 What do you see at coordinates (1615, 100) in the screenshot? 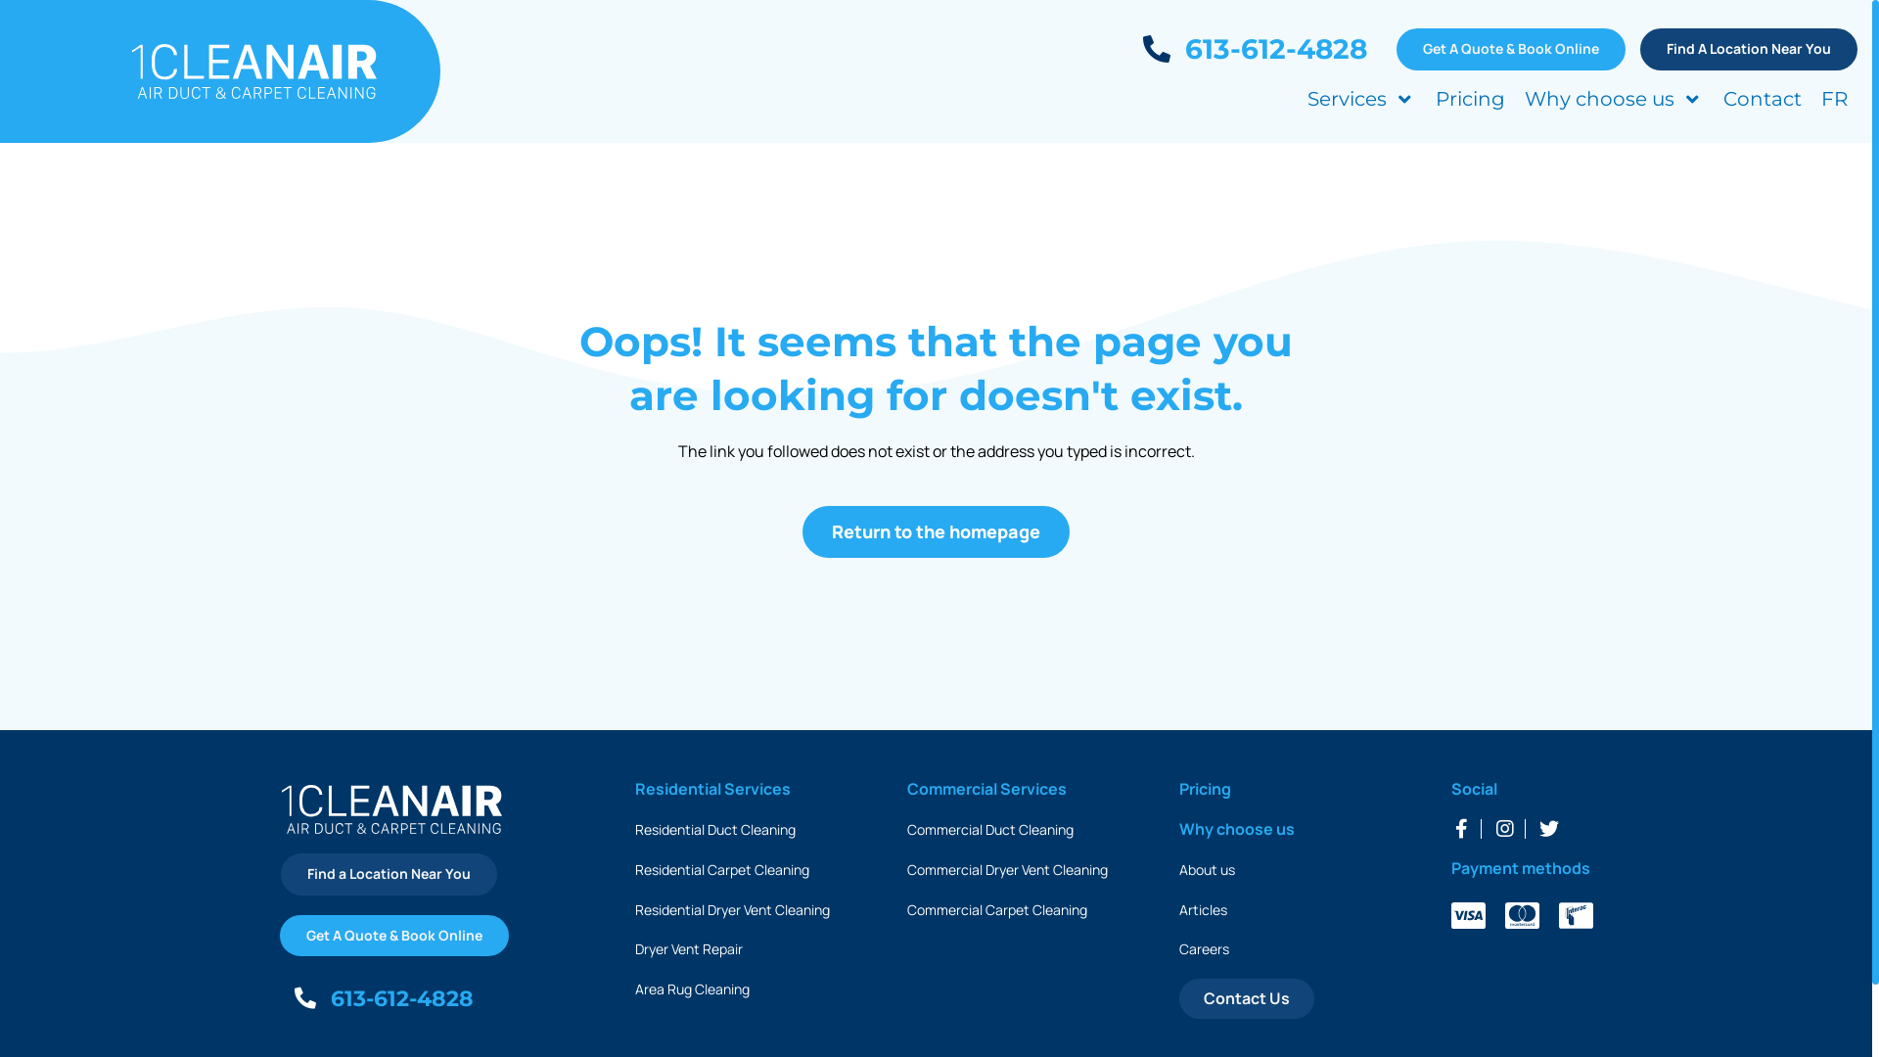
I see `Why choose us` at bounding box center [1615, 100].